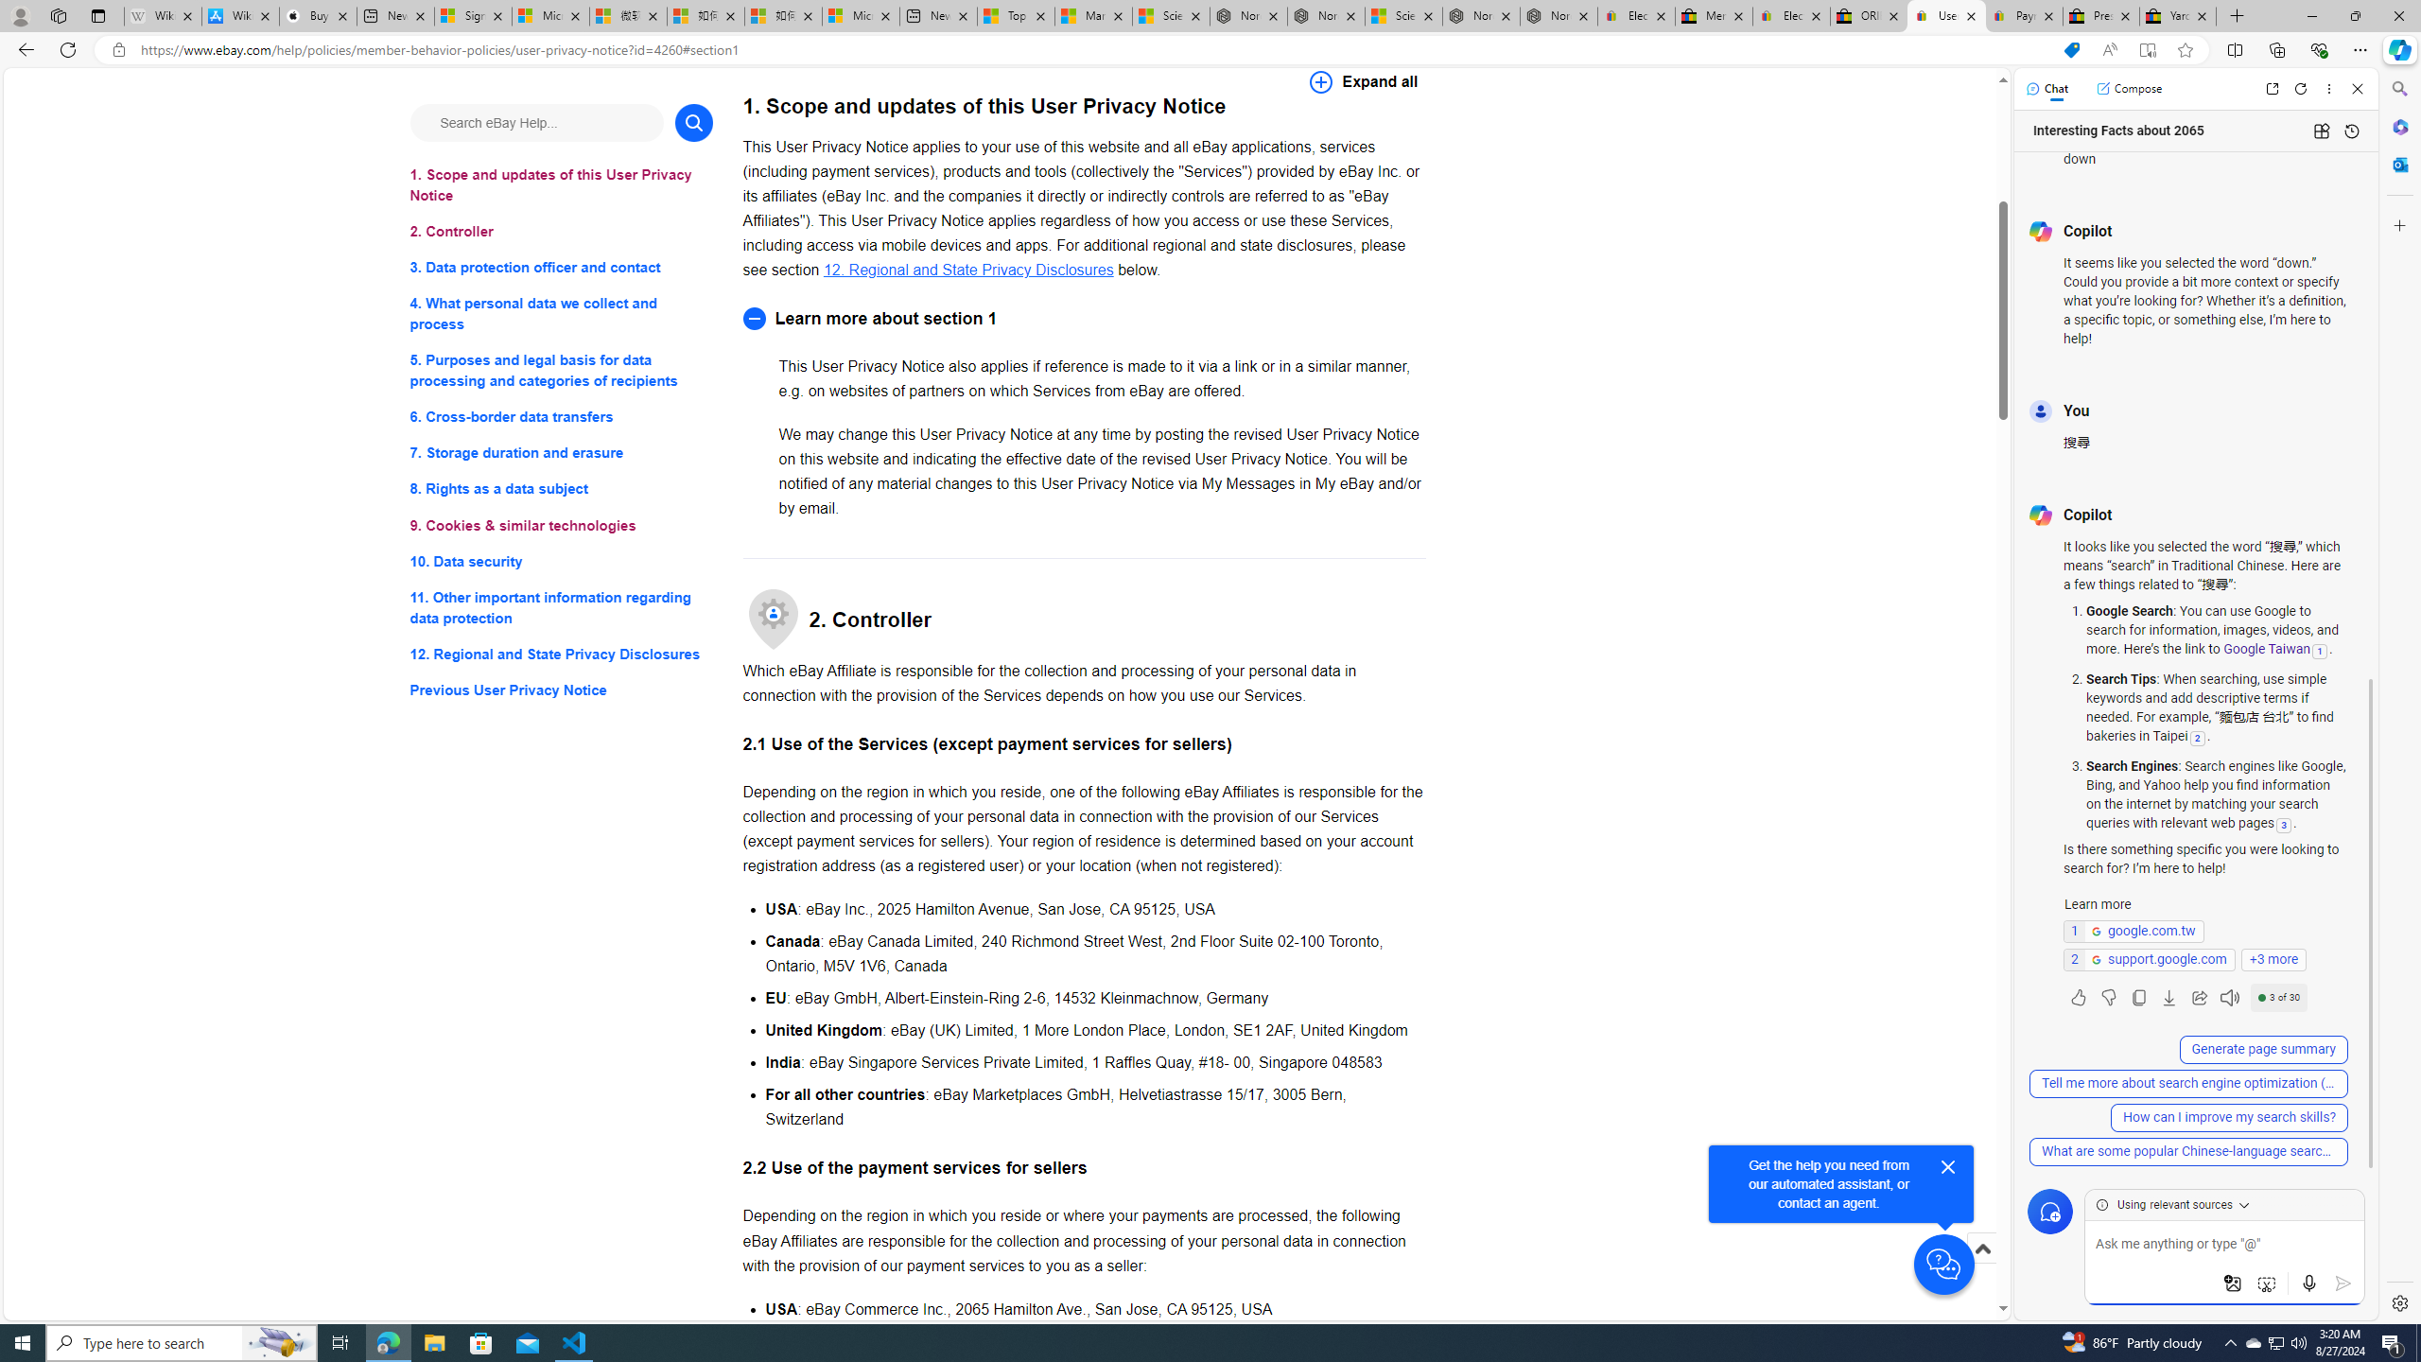  What do you see at coordinates (562, 607) in the screenshot?
I see `11. Other important information regarding data protection` at bounding box center [562, 607].